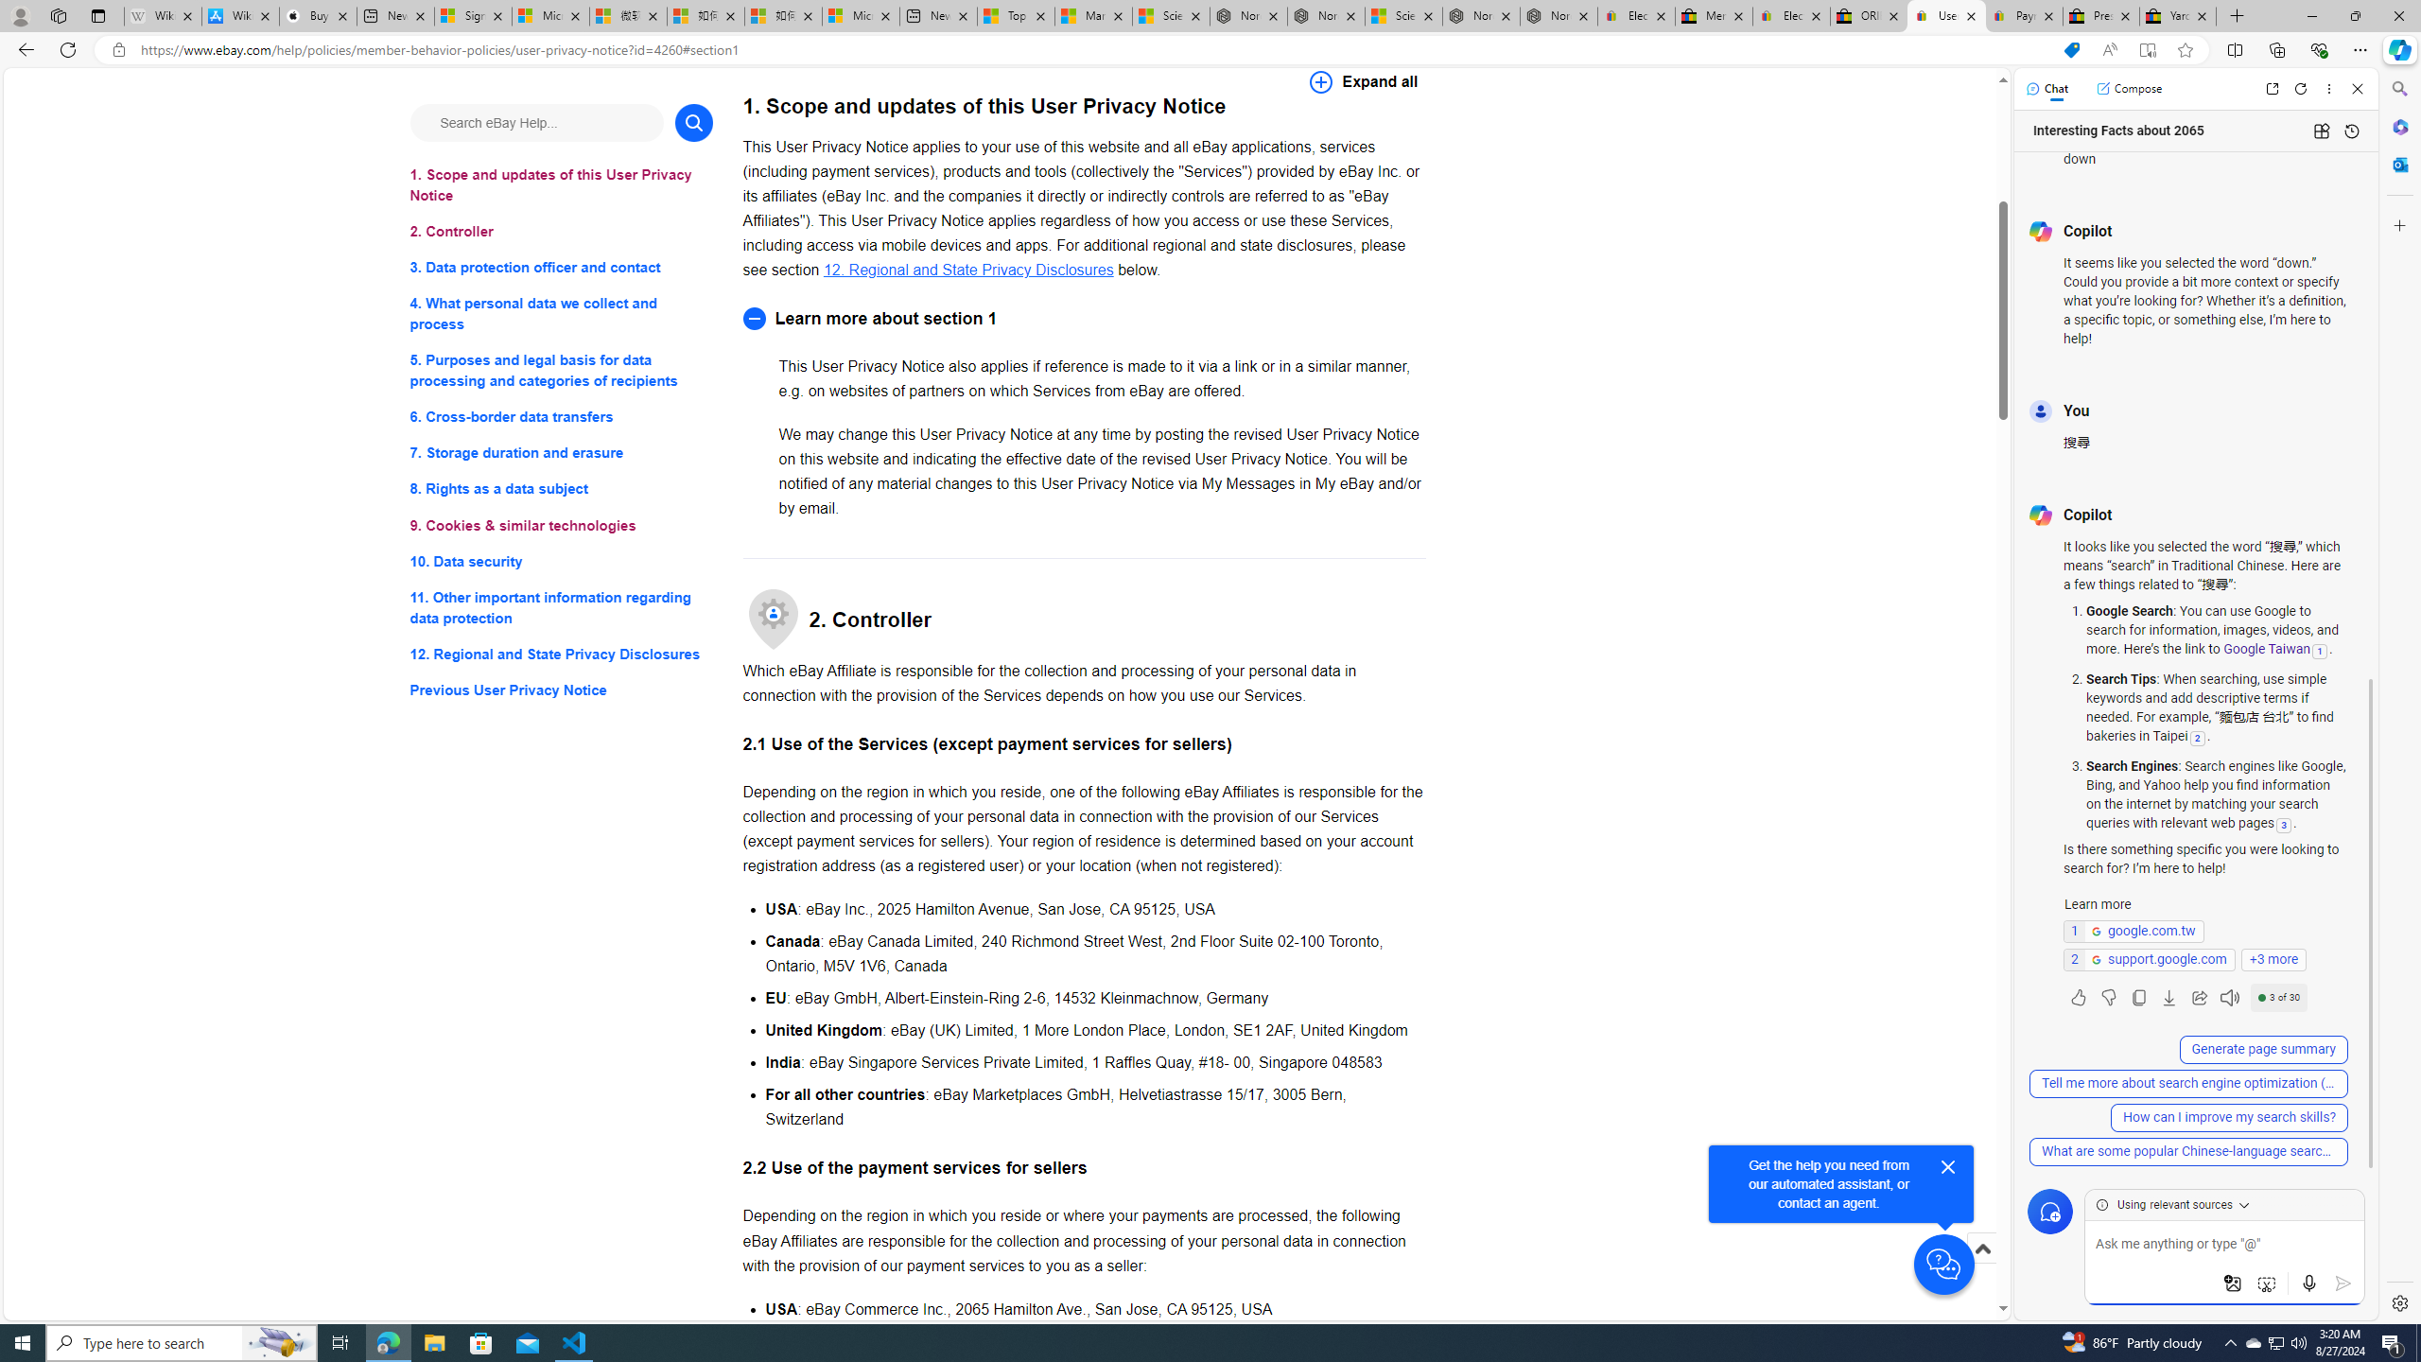  What do you see at coordinates (562, 607) in the screenshot?
I see `11. Other important information regarding data protection` at bounding box center [562, 607].